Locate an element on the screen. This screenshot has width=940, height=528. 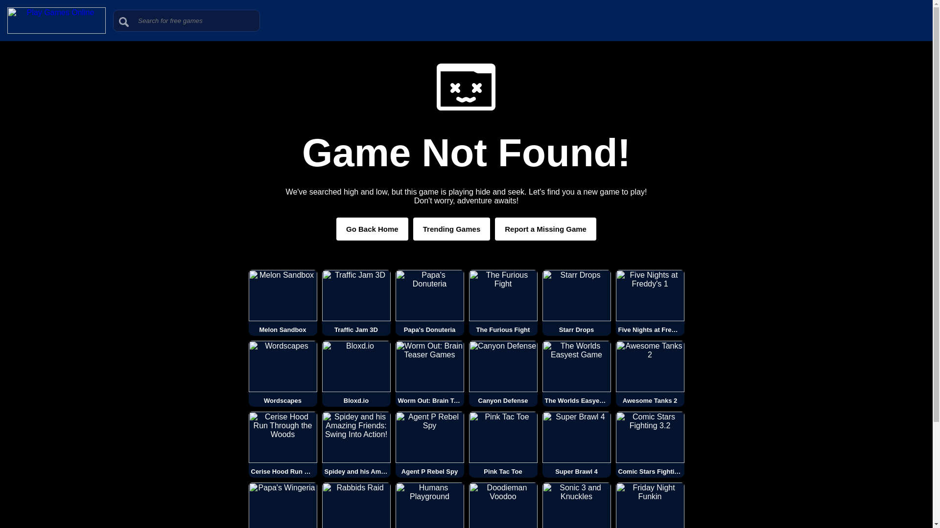
Traffic Jam 3D is located at coordinates (356, 302).